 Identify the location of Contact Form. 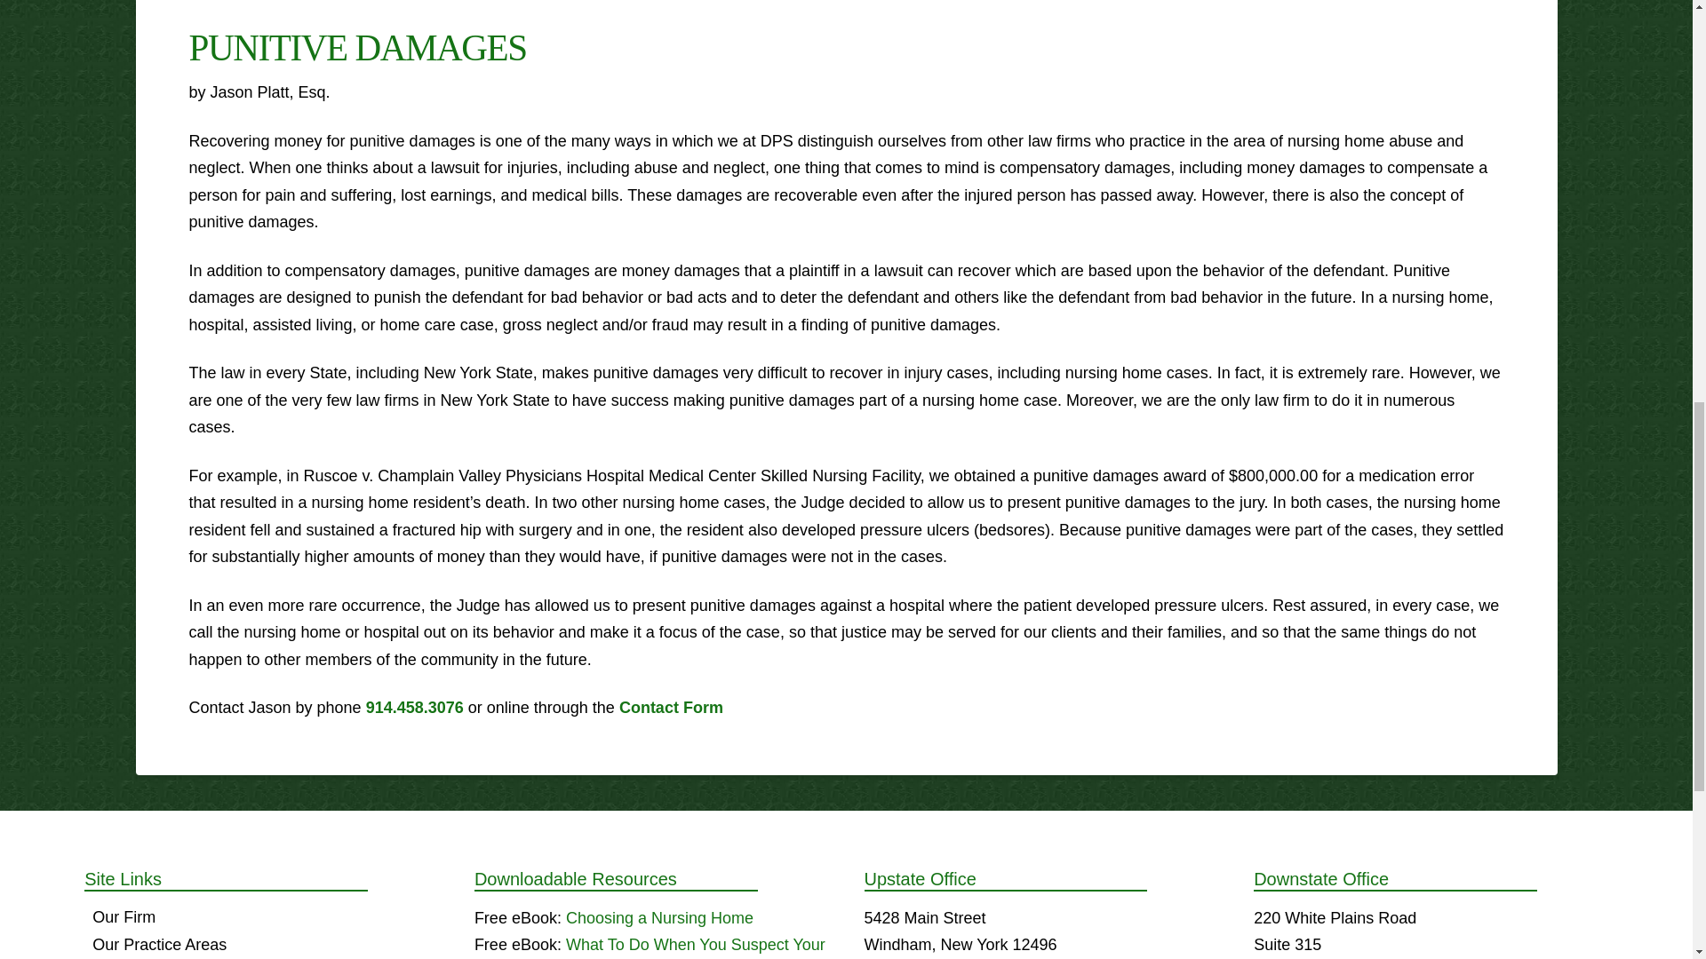
(671, 707).